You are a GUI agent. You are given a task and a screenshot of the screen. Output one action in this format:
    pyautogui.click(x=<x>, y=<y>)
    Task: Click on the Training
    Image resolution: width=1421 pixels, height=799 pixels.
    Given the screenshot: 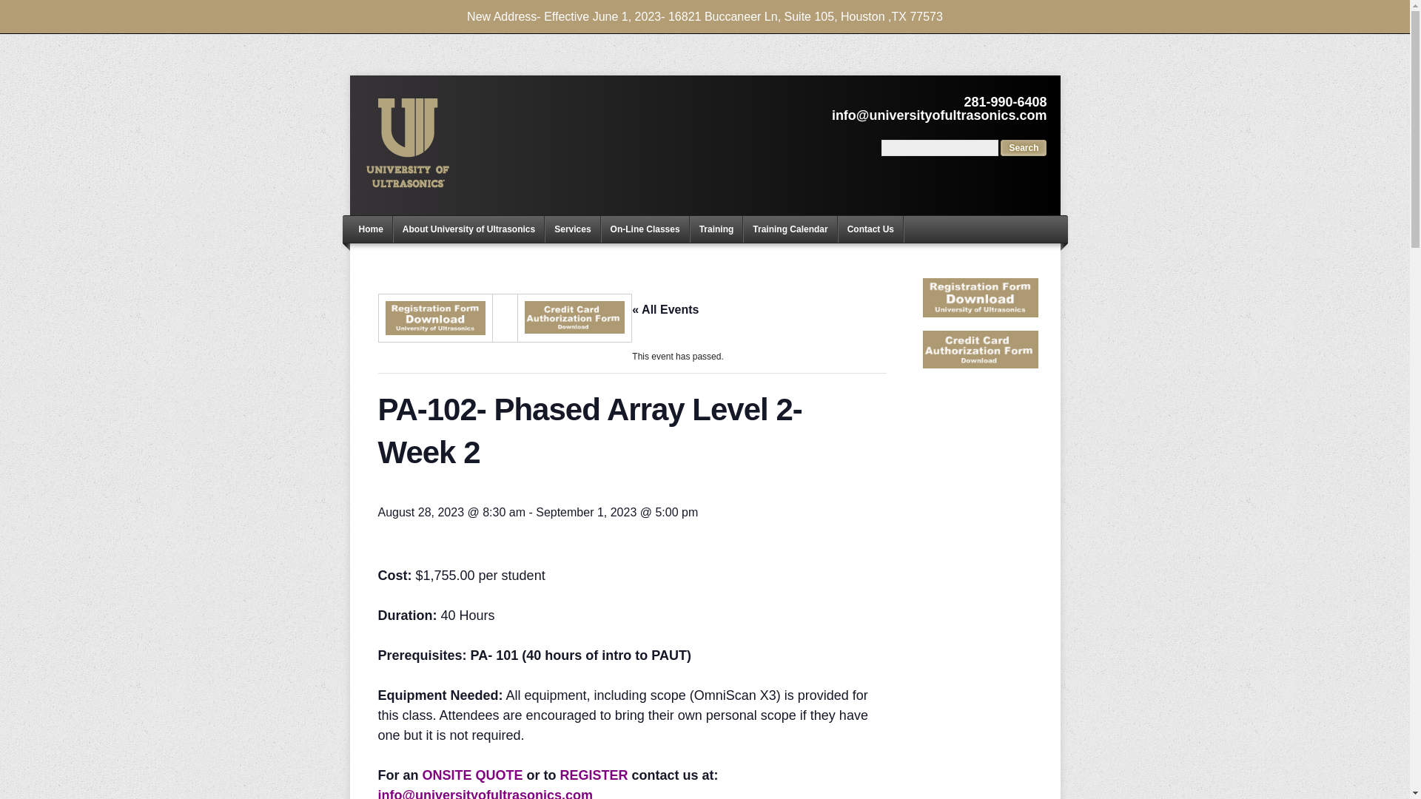 What is the action you would take?
    pyautogui.click(x=716, y=229)
    